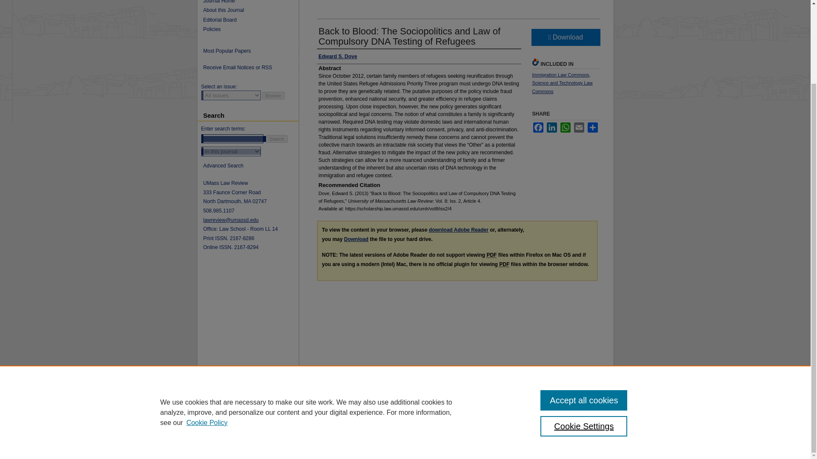 This screenshot has height=459, width=817. I want to click on Most Popular Papers, so click(248, 51).